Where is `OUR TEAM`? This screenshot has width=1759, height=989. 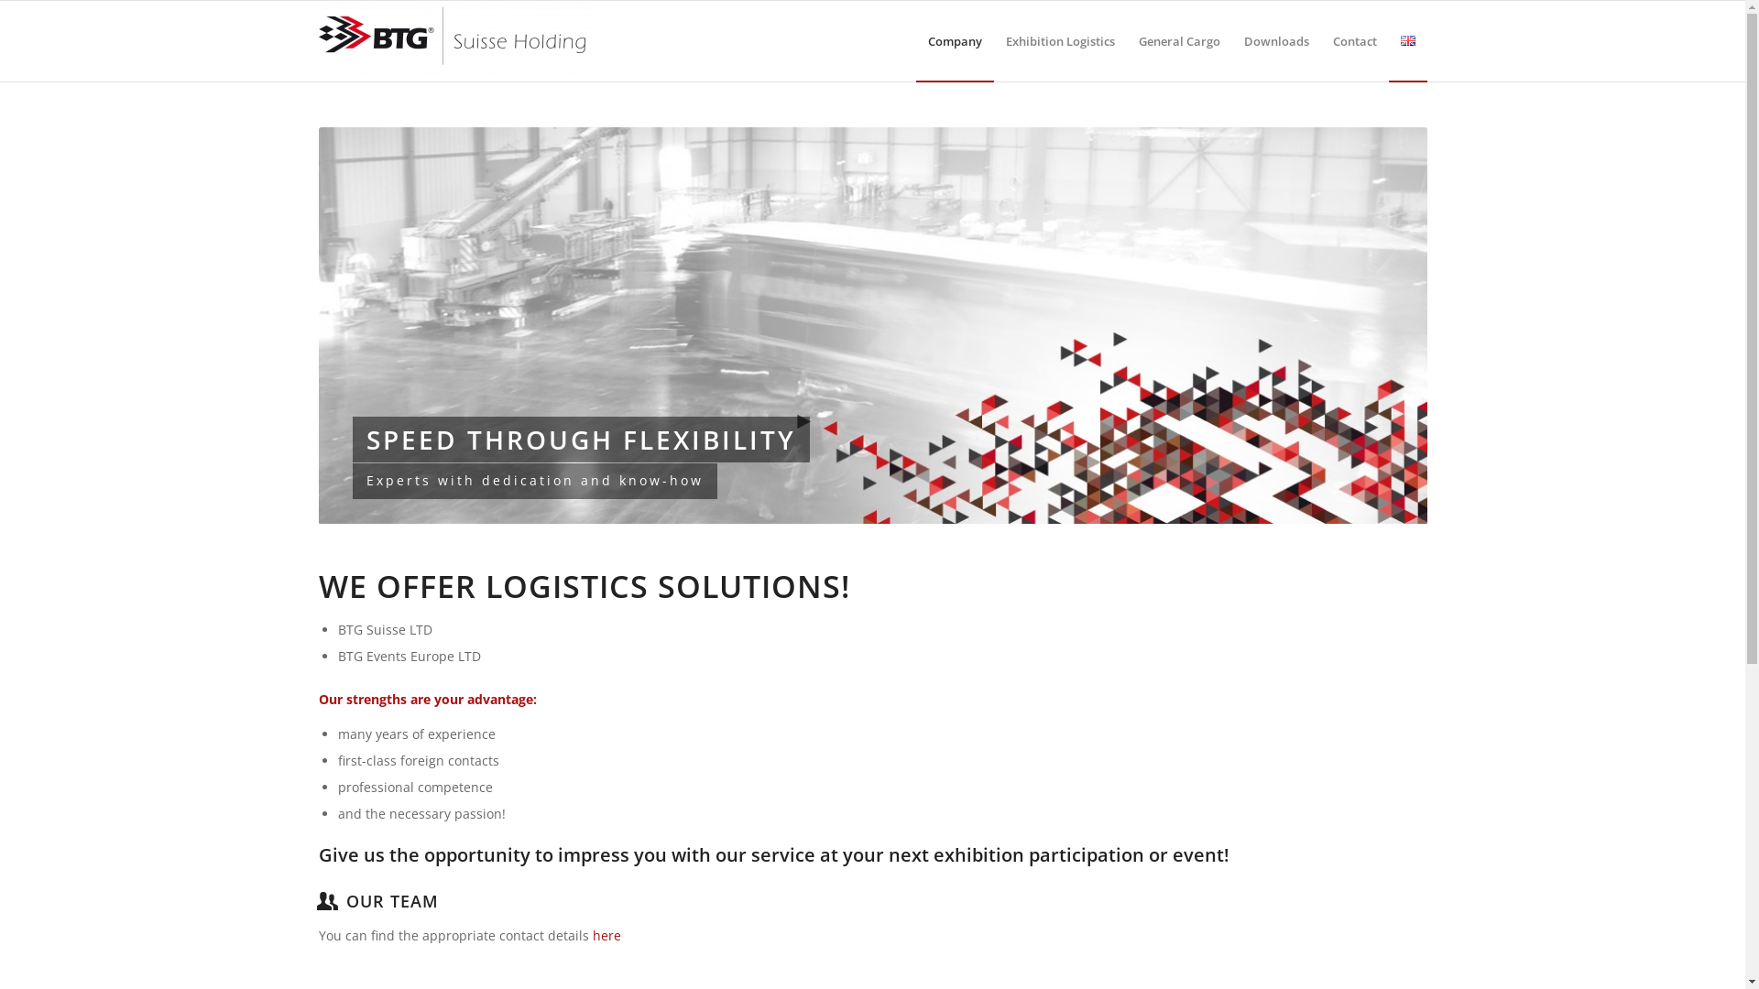
OUR TEAM is located at coordinates (392, 901).